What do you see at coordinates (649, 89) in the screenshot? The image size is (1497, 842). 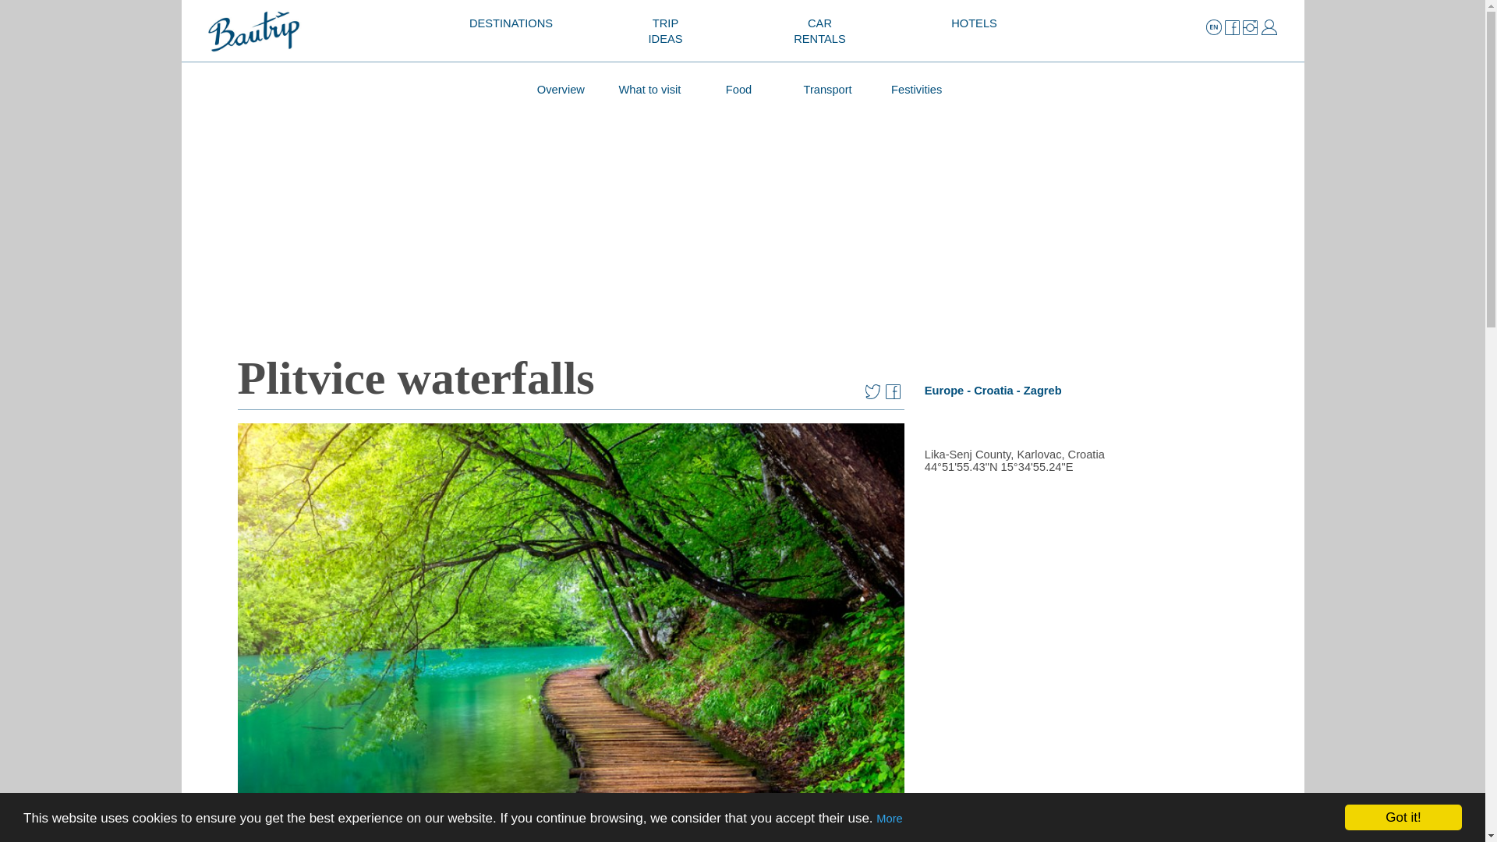 I see `Transport` at bounding box center [649, 89].